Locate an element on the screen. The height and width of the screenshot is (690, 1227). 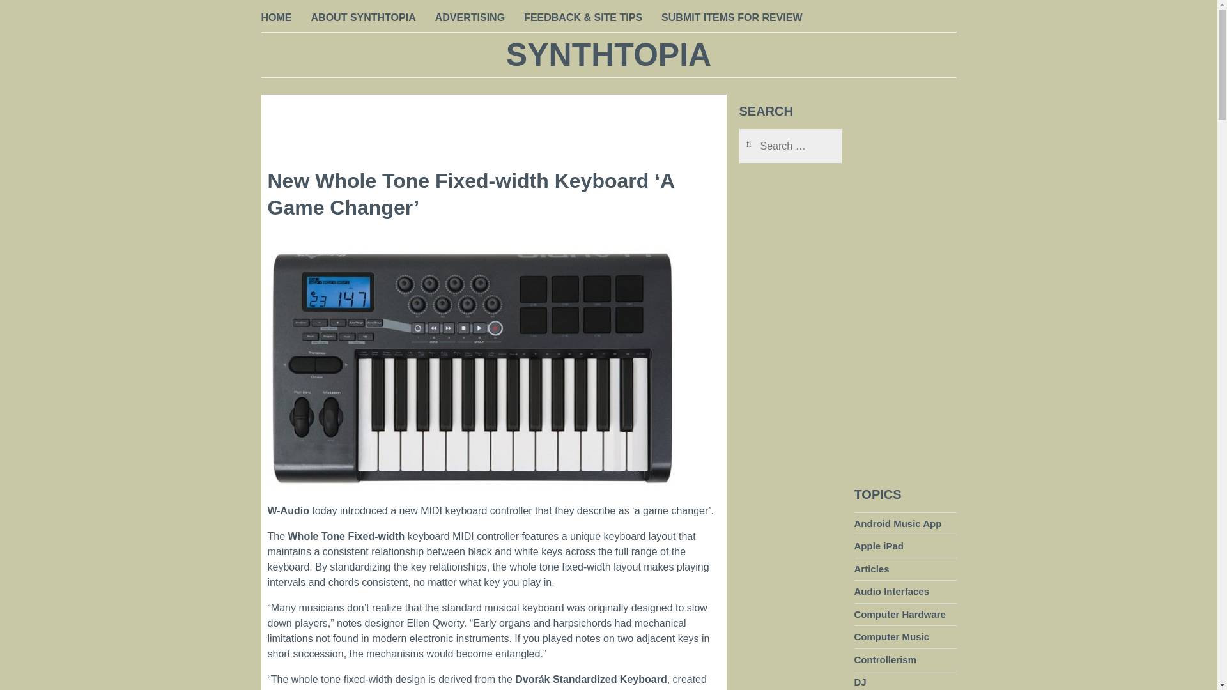
3rd party ad content is located at coordinates (789, 627).